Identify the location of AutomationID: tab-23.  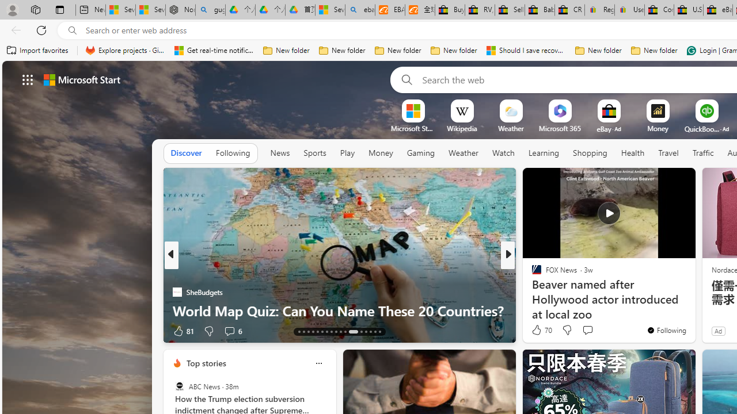
(345, 331).